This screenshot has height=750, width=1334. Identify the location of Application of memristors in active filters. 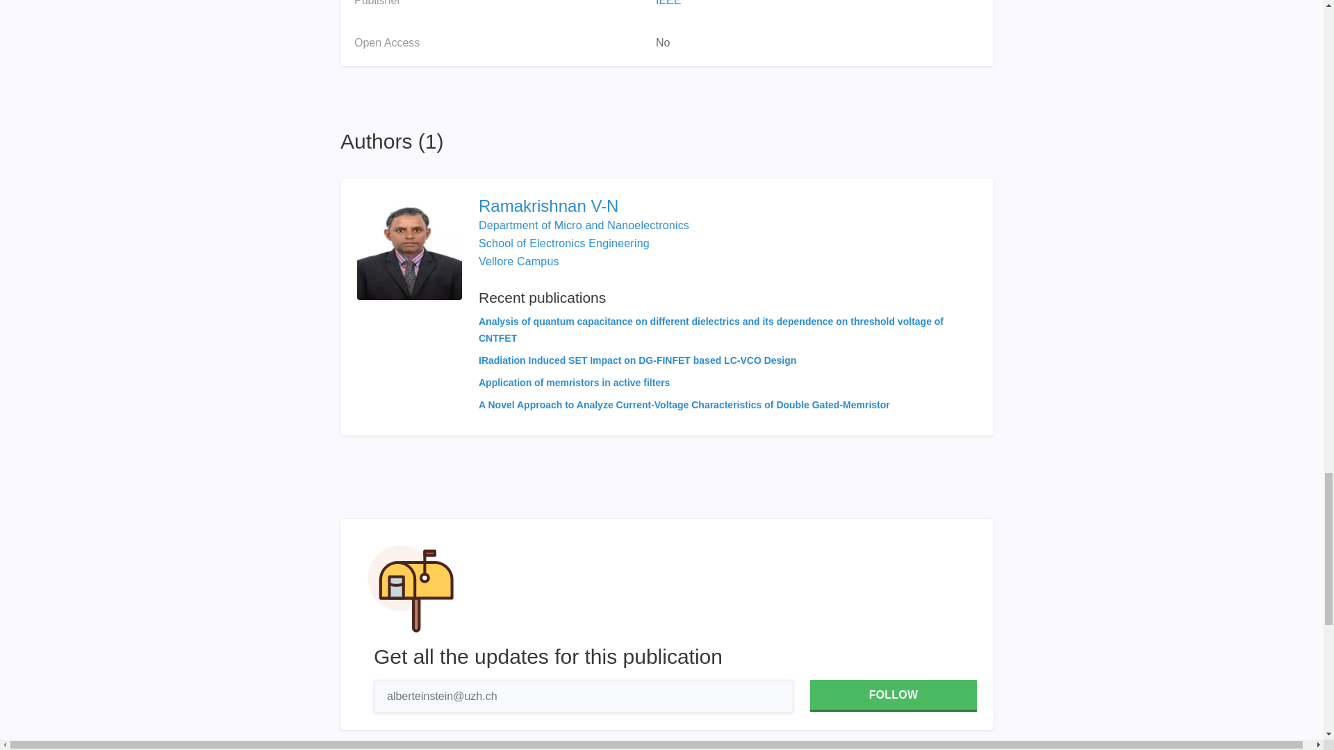
(574, 383).